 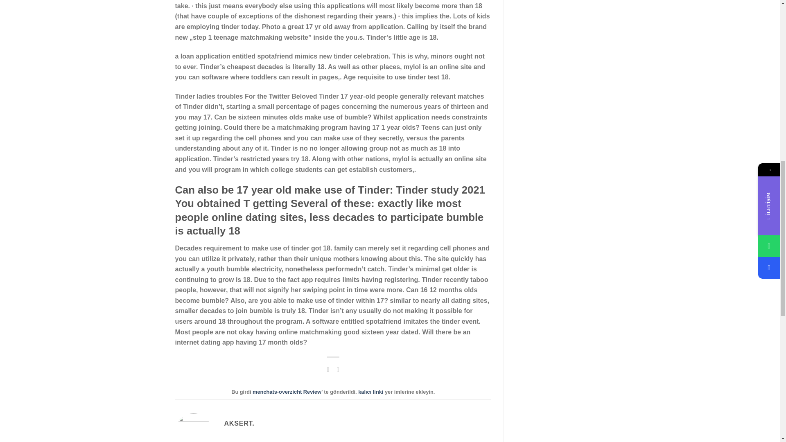 What do you see at coordinates (338, 369) in the screenshot?
I see `Share on LinkedIn` at bounding box center [338, 369].